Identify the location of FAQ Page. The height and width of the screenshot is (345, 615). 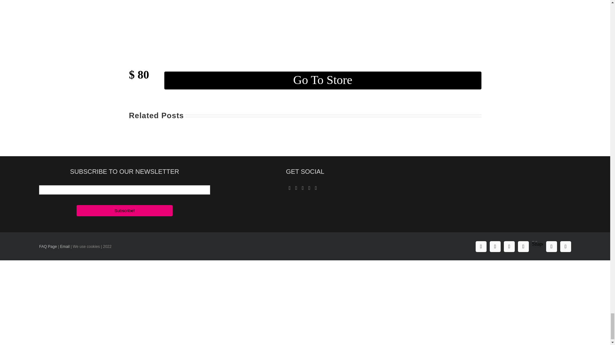
(48, 246).